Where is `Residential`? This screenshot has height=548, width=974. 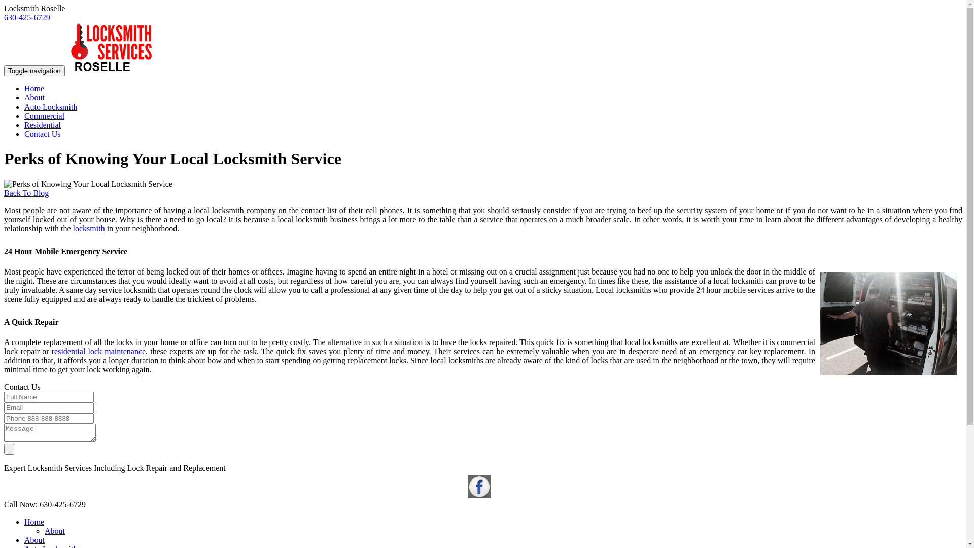
Residential is located at coordinates (43, 125).